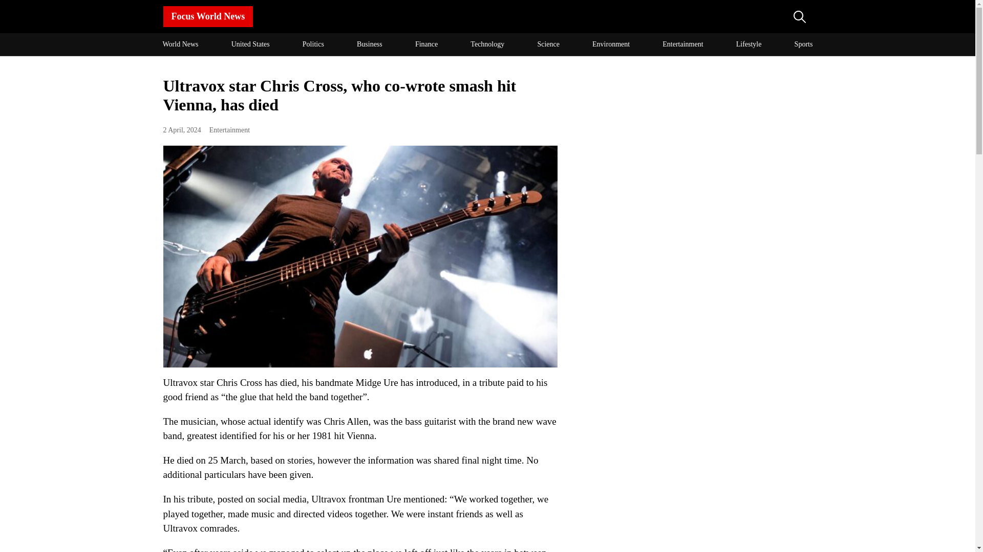 Image resolution: width=983 pixels, height=552 pixels. What do you see at coordinates (548, 44) in the screenshot?
I see `Science` at bounding box center [548, 44].